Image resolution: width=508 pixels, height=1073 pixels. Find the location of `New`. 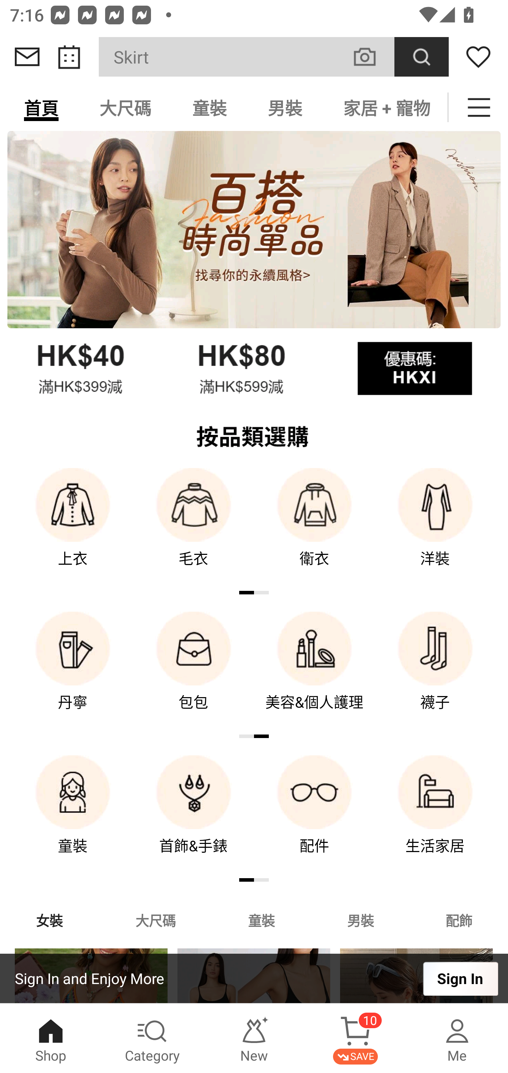

New is located at coordinates (254, 1038).